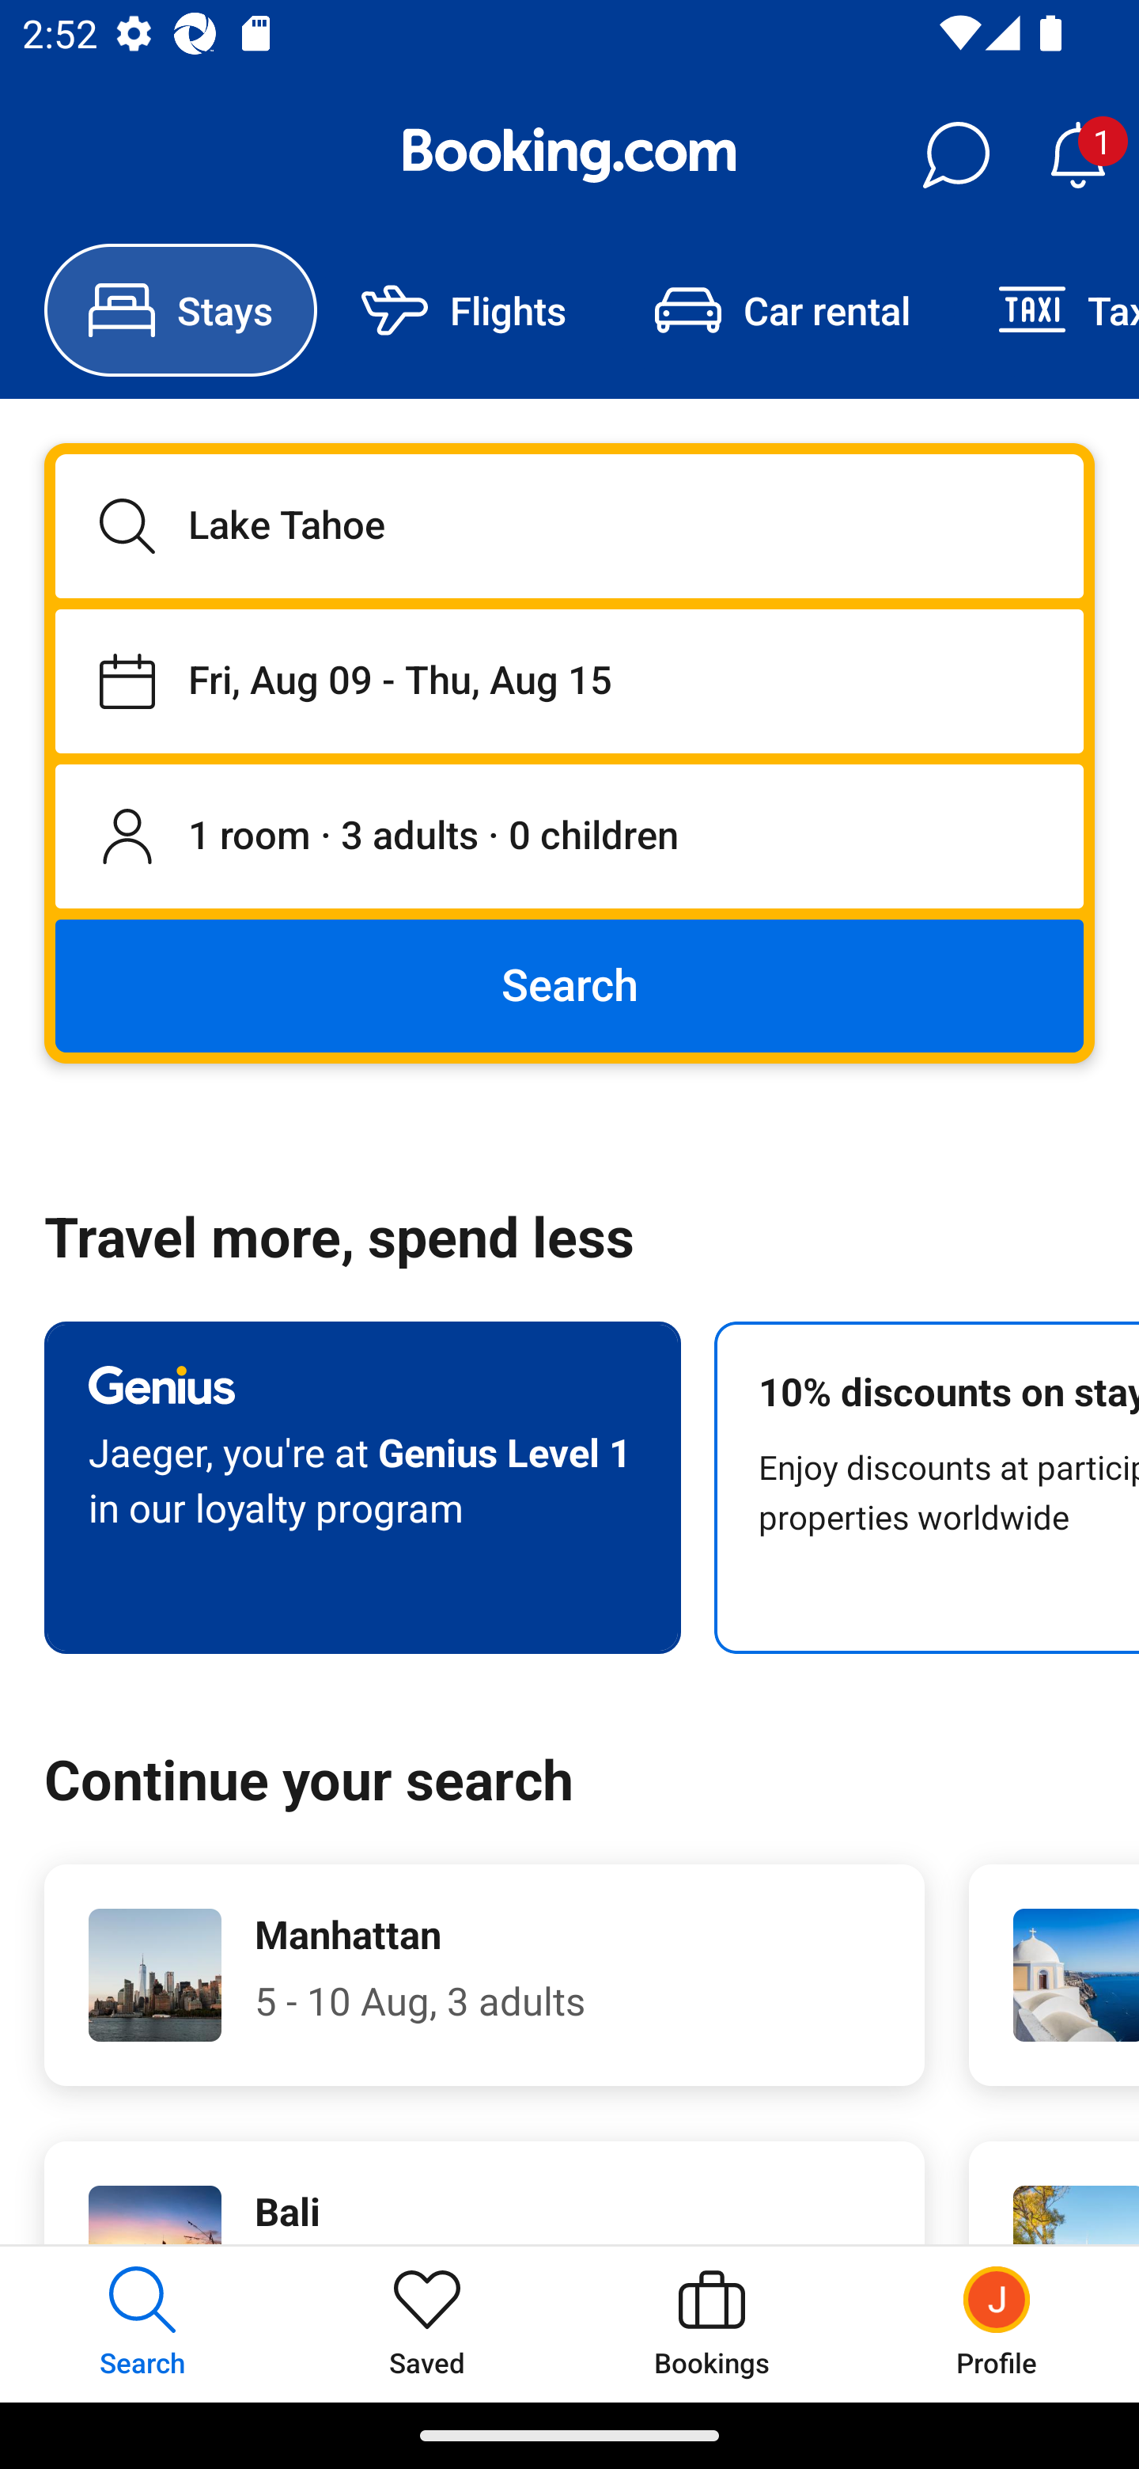  What do you see at coordinates (997, 2323) in the screenshot?
I see `Profile` at bounding box center [997, 2323].